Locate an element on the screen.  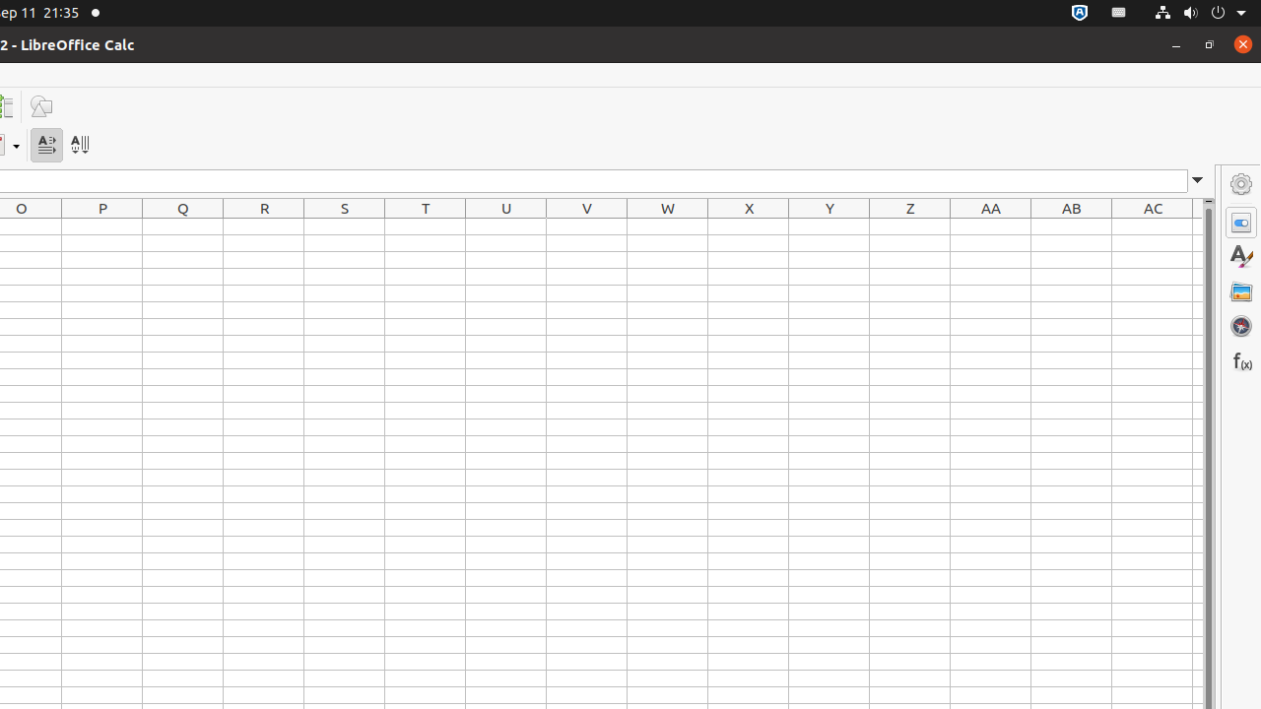
Text direction from left to right is located at coordinates (47, 146).